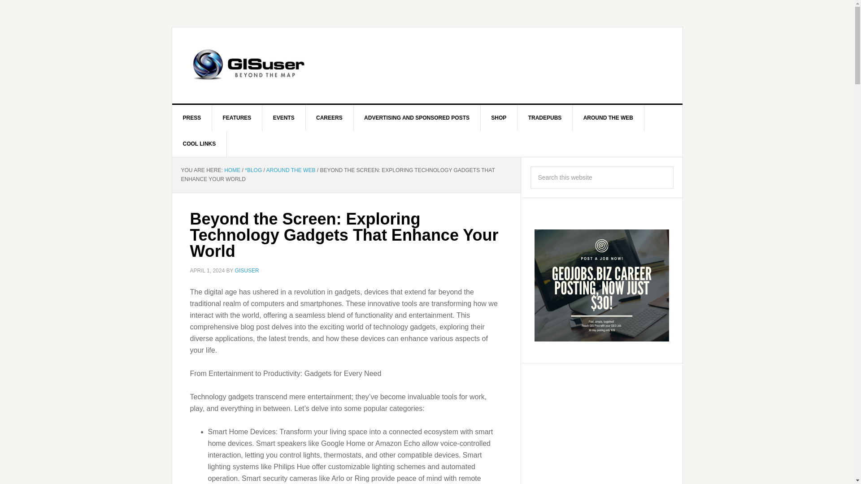 The height and width of the screenshot is (484, 861). What do you see at coordinates (608, 117) in the screenshot?
I see `AROUND THE WEB` at bounding box center [608, 117].